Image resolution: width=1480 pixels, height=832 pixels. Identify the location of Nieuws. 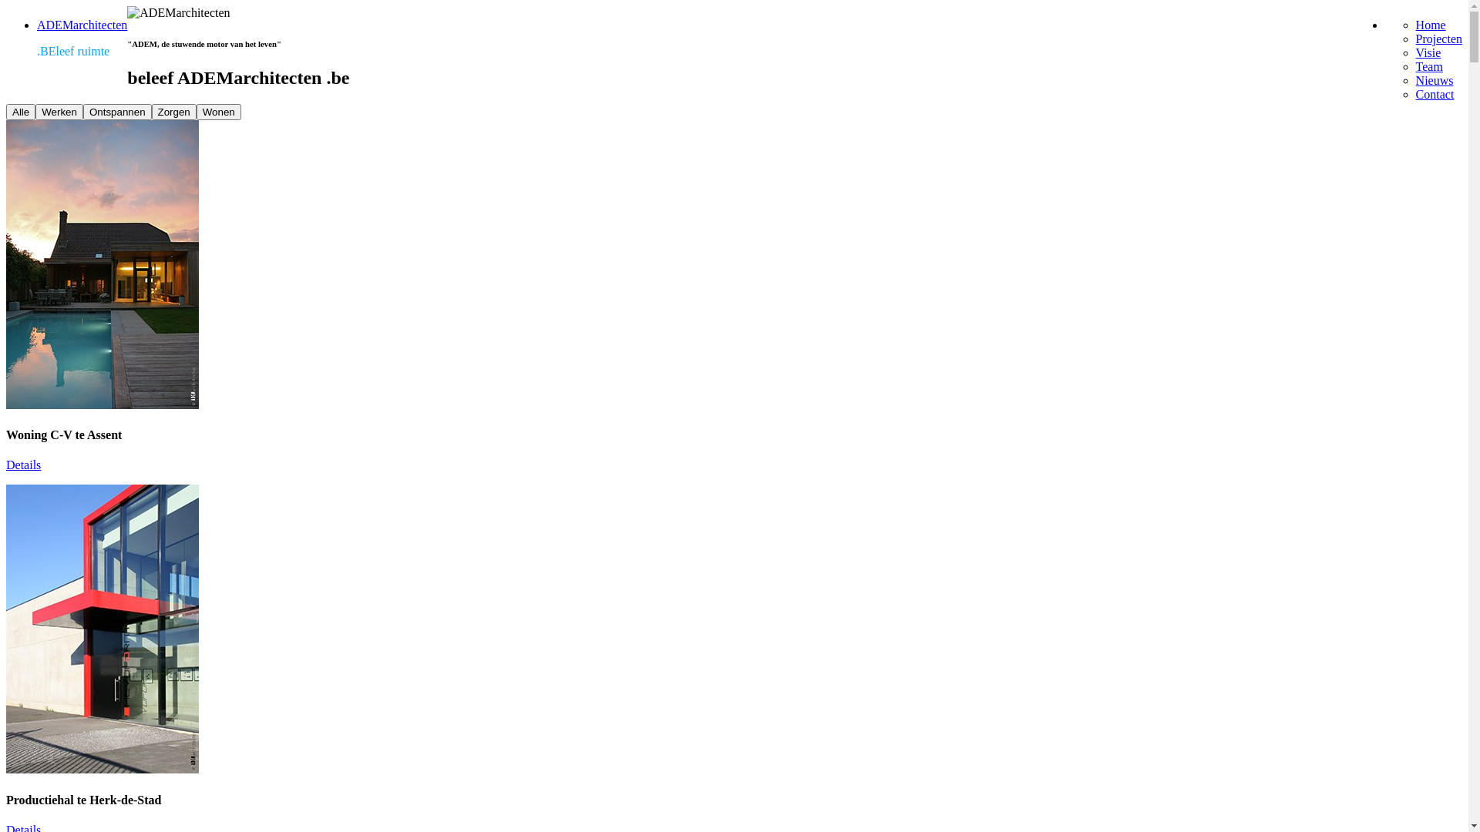
(1435, 80).